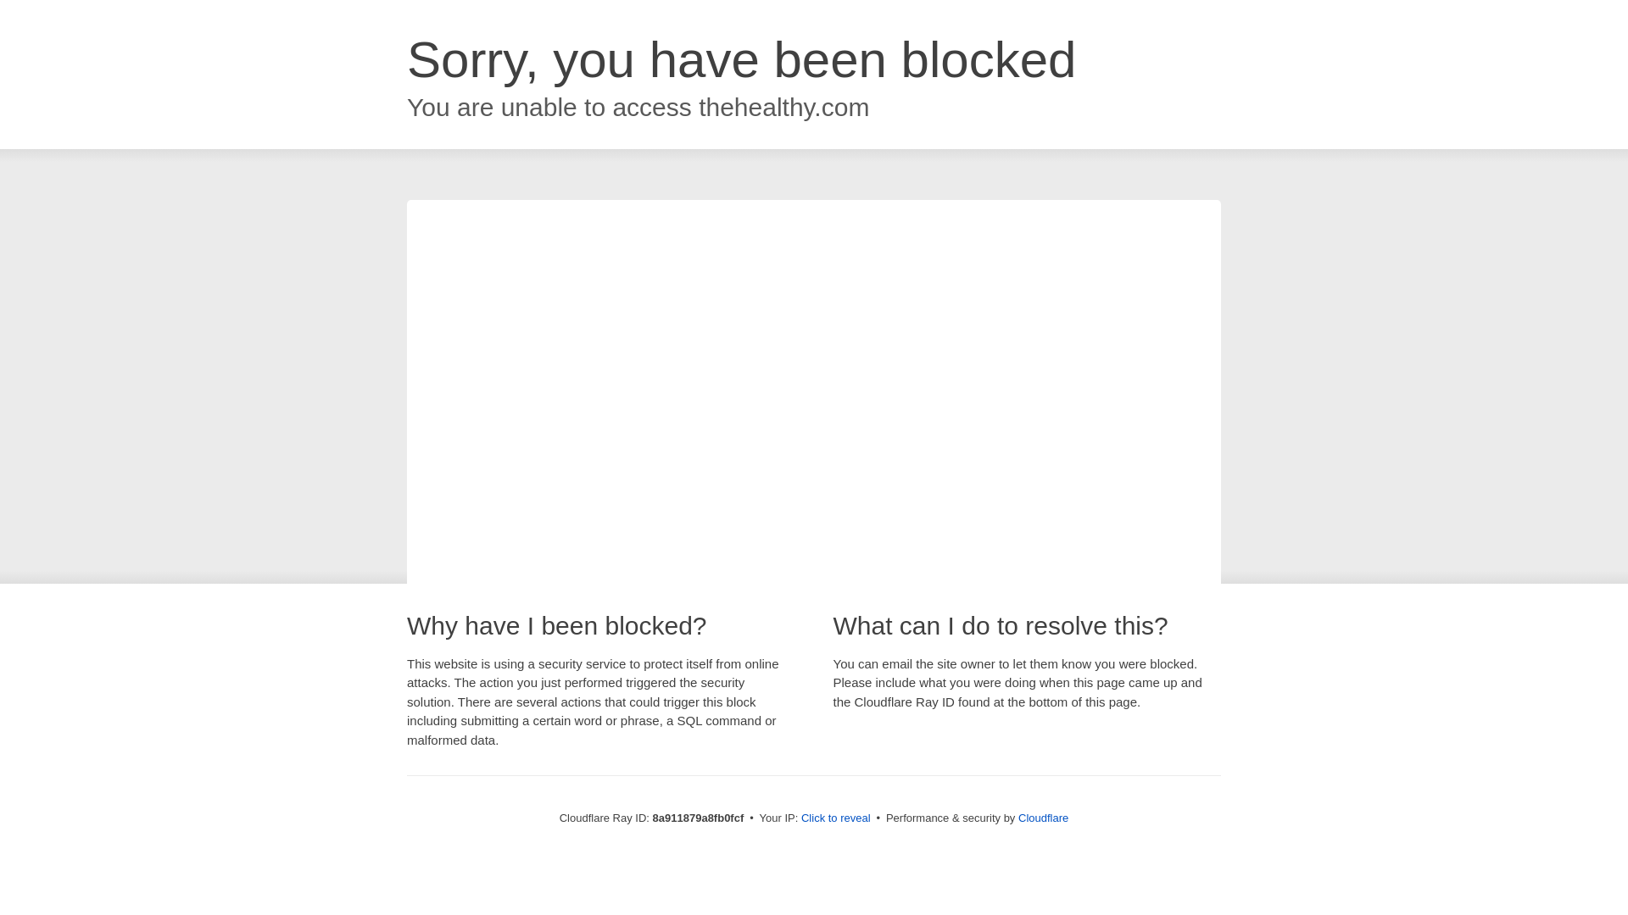 The height and width of the screenshot is (915, 1628). I want to click on Cloudflare, so click(1043, 818).